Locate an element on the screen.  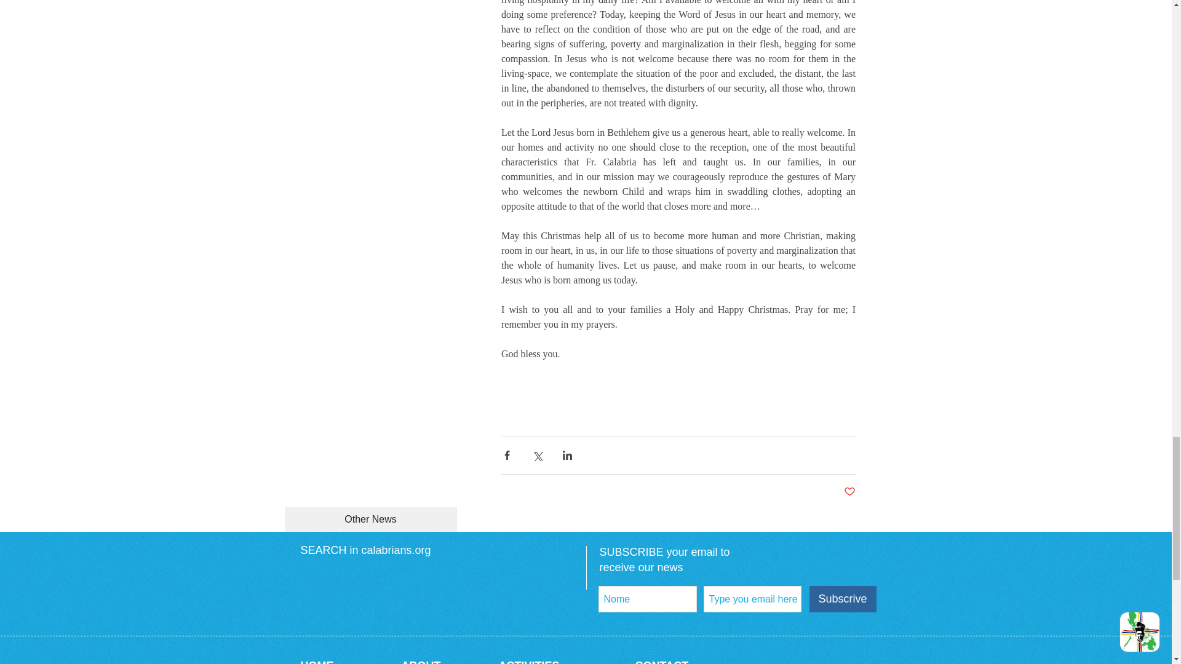
HOME is located at coordinates (316, 662).